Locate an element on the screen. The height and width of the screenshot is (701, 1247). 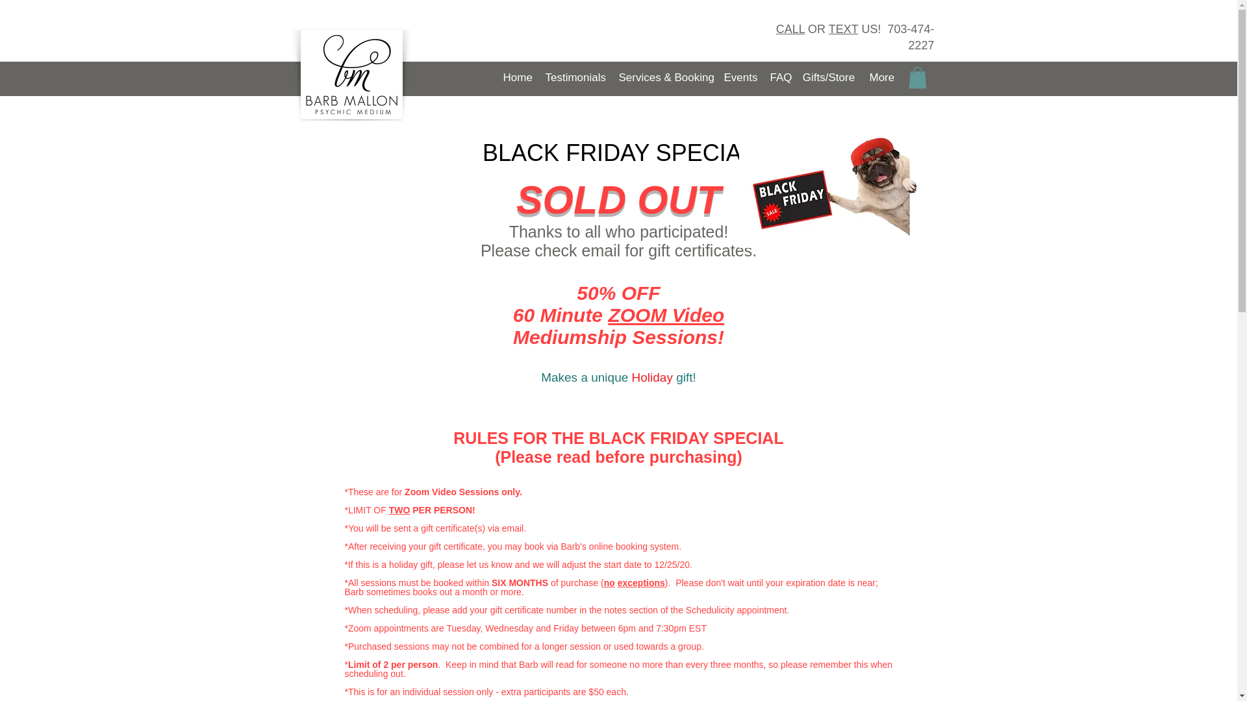
Home is located at coordinates (517, 77).